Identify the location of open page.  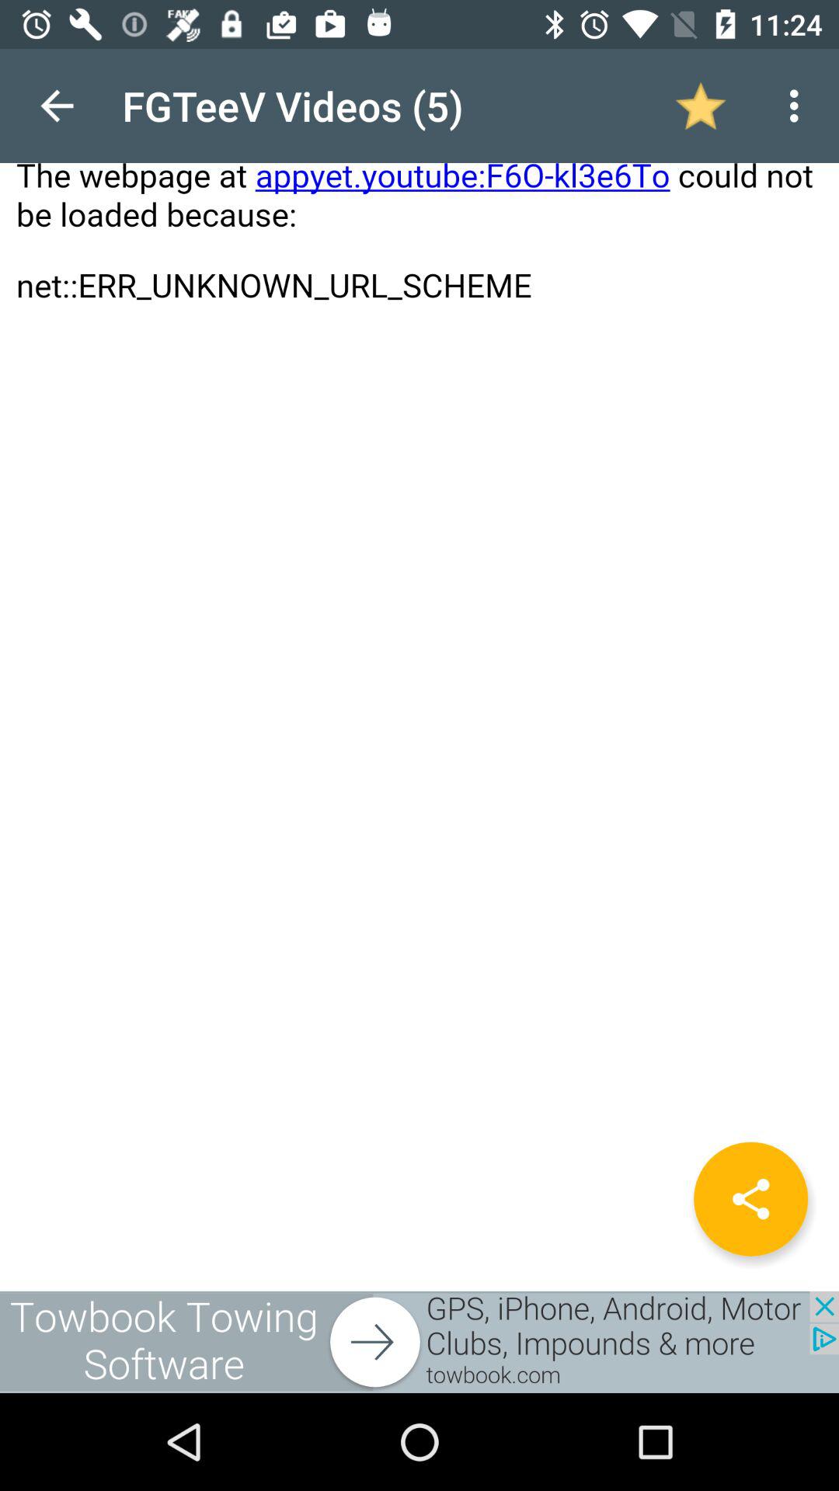
(419, 669).